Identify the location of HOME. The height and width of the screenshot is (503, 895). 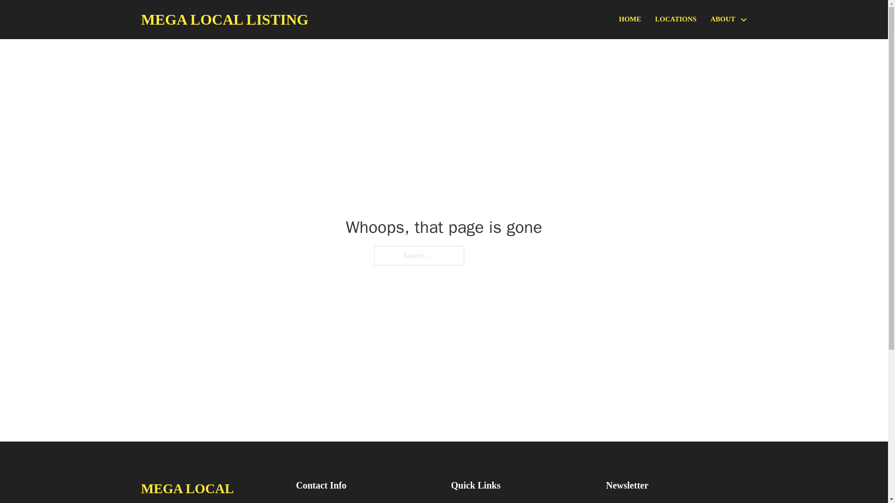
(630, 20).